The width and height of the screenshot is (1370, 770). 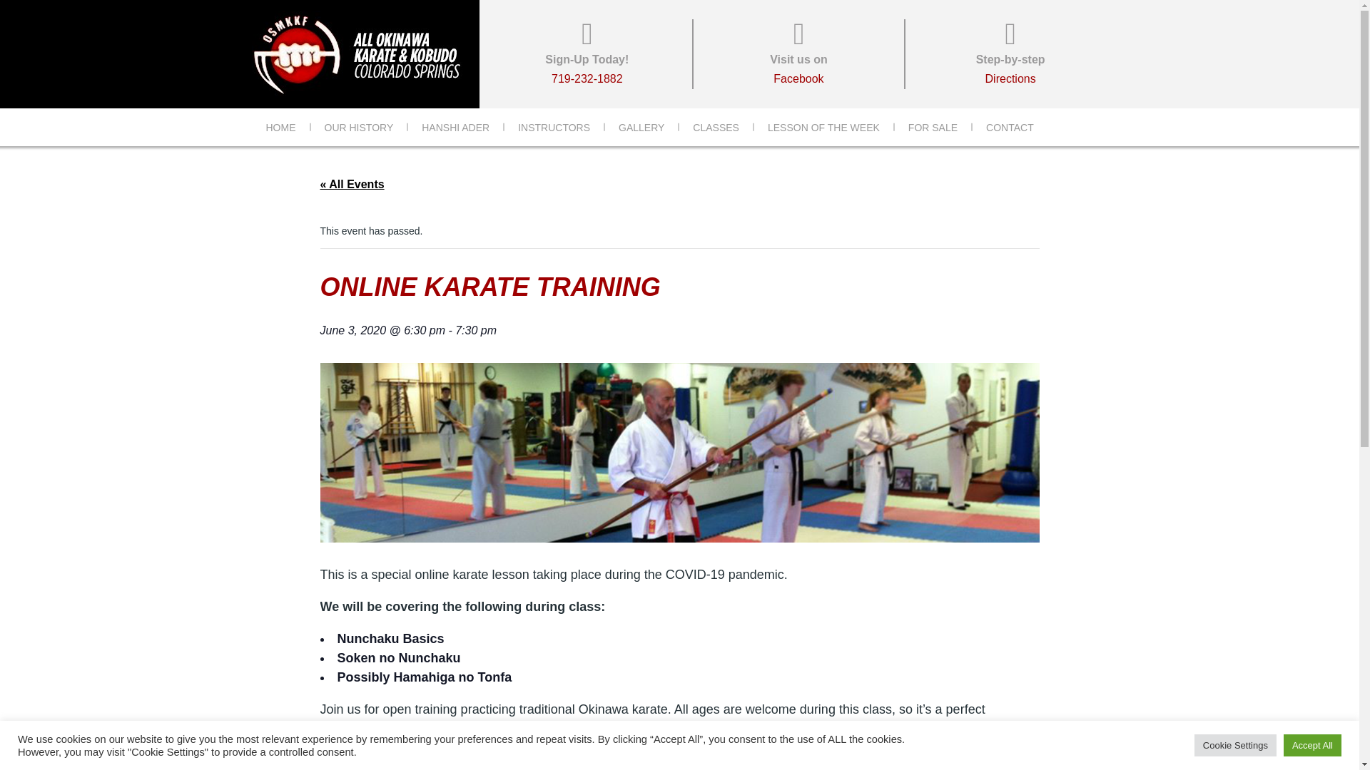 I want to click on OUR HISTORY, so click(x=798, y=54).